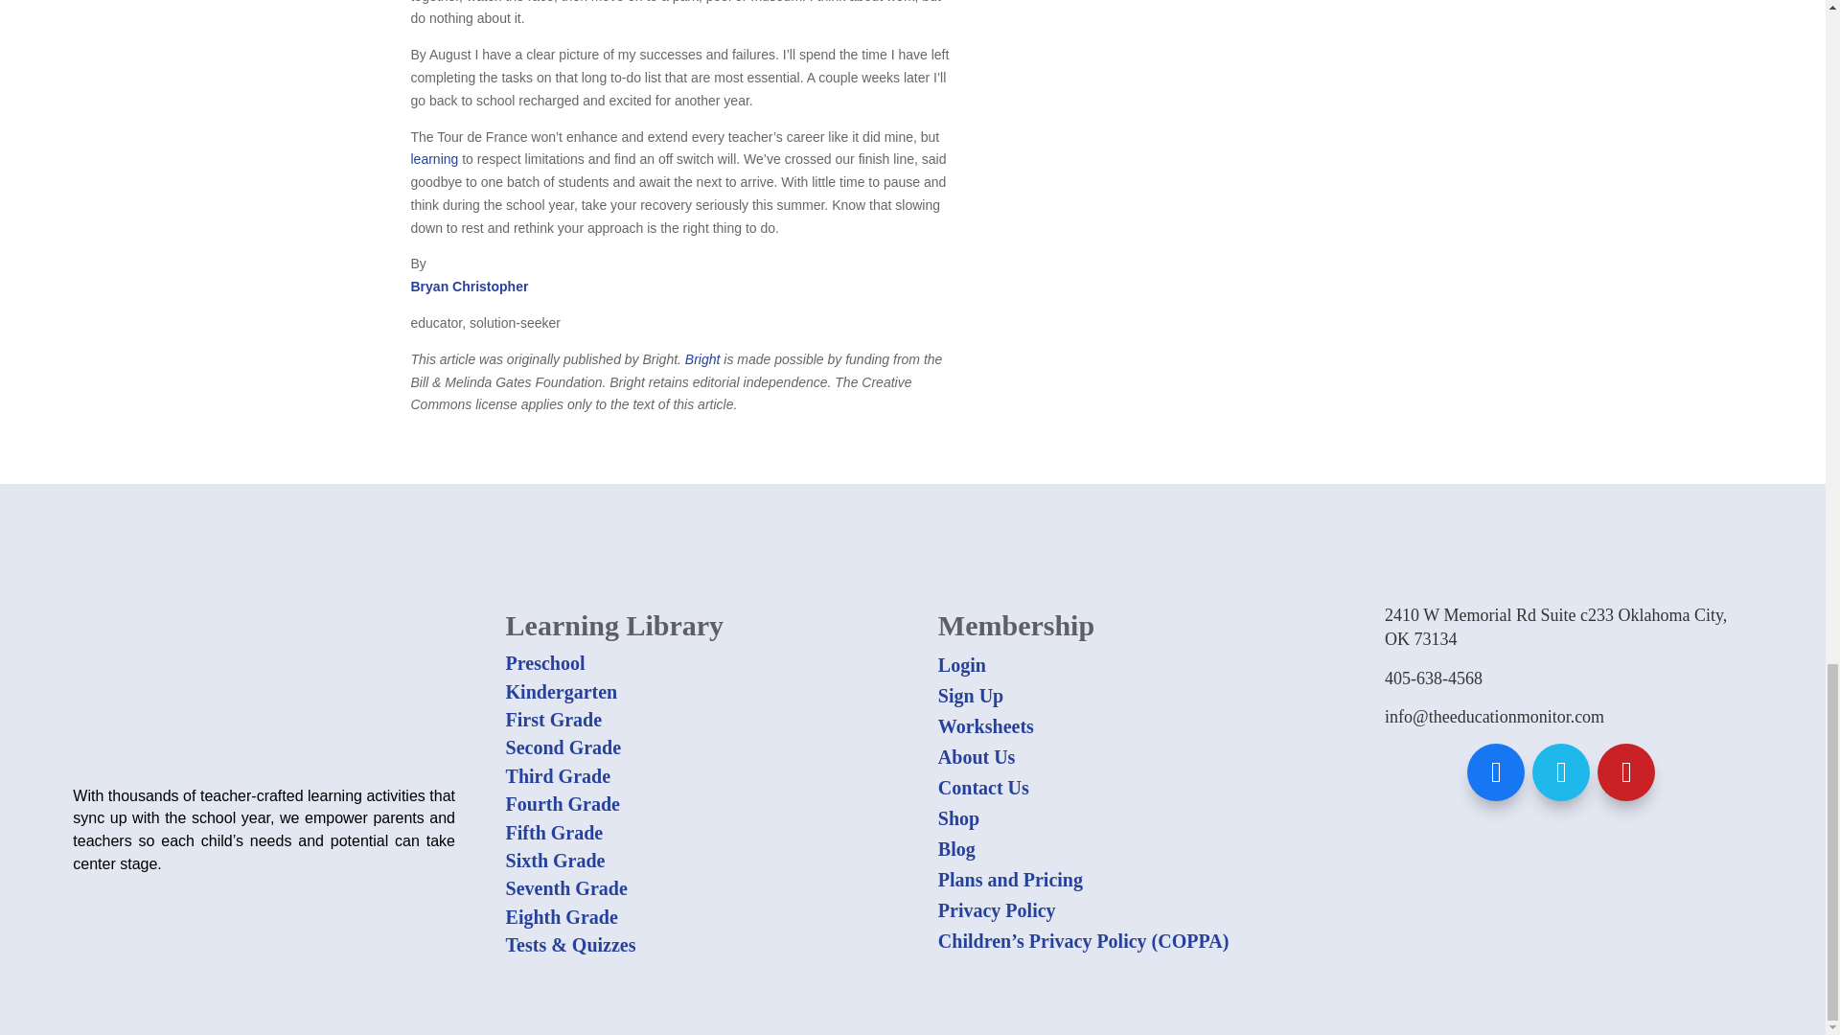 This screenshot has width=1840, height=1035. Describe the element at coordinates (1495, 772) in the screenshot. I see `Follow on Facebook` at that location.